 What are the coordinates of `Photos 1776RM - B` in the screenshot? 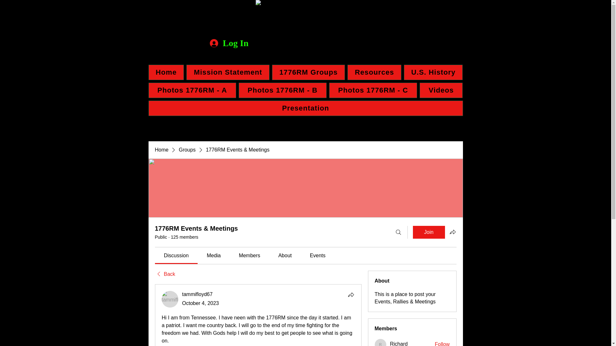 It's located at (282, 90).